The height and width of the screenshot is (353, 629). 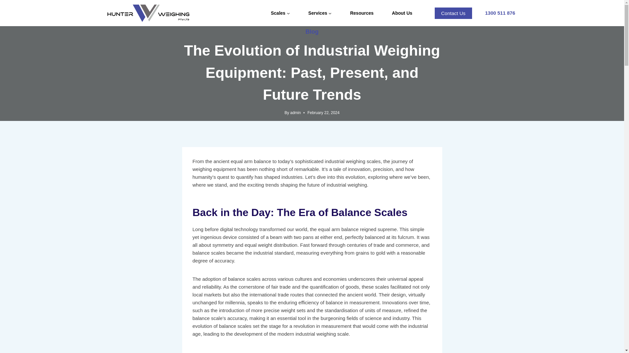 I want to click on 1300 511 876, so click(x=496, y=13).